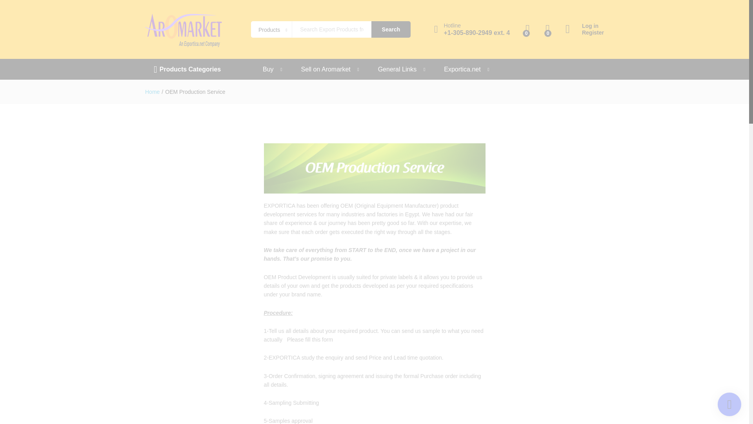  I want to click on Log in, so click(584, 26).